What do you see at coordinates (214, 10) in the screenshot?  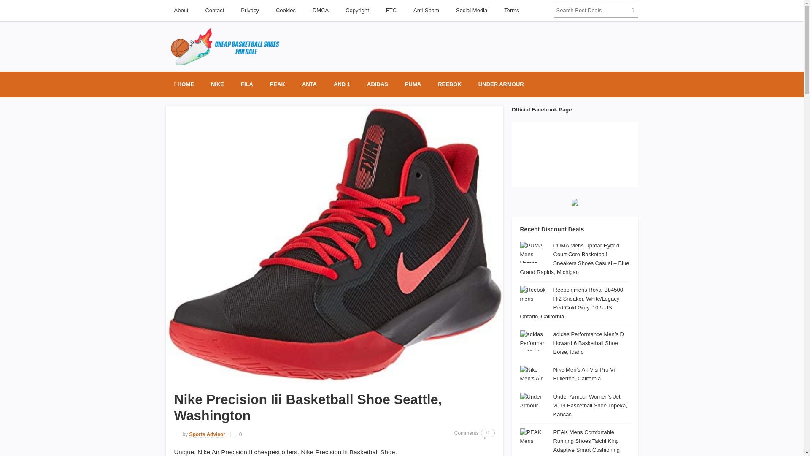 I see `Contact` at bounding box center [214, 10].